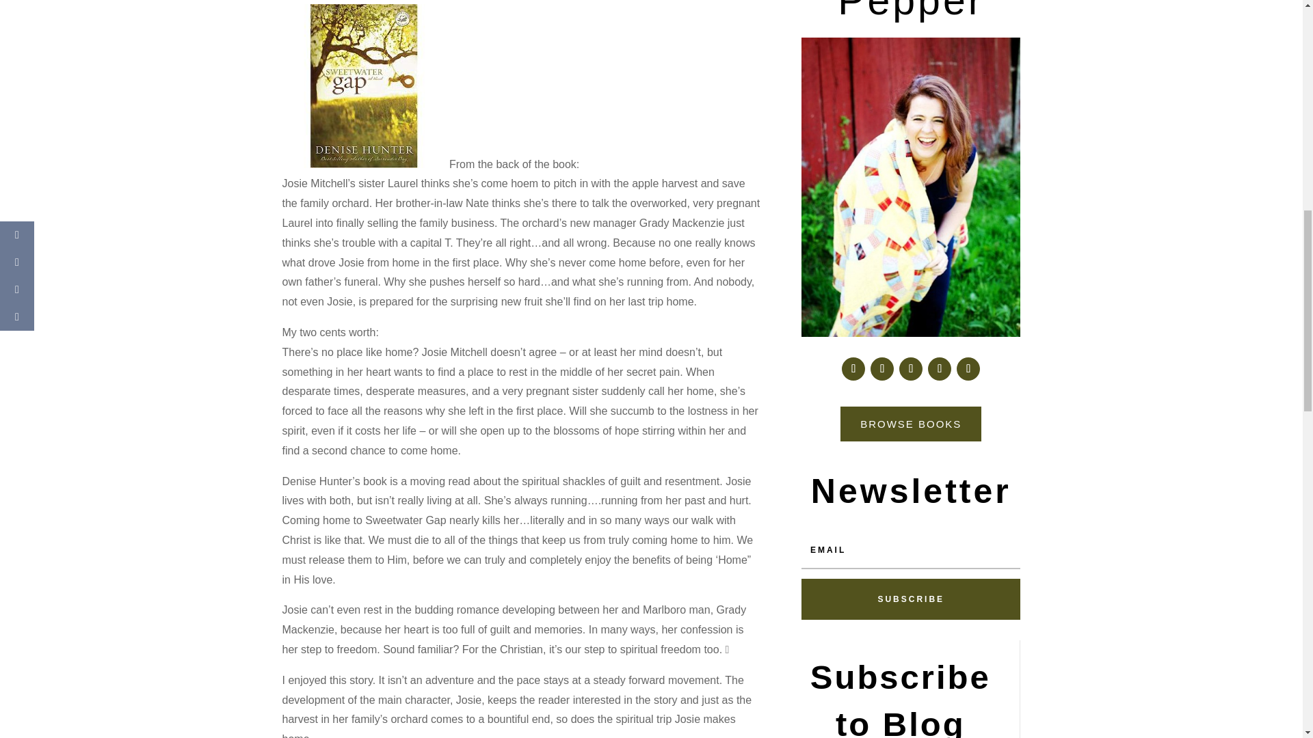 The height and width of the screenshot is (738, 1313). I want to click on SUBSCRIBE, so click(910, 599).